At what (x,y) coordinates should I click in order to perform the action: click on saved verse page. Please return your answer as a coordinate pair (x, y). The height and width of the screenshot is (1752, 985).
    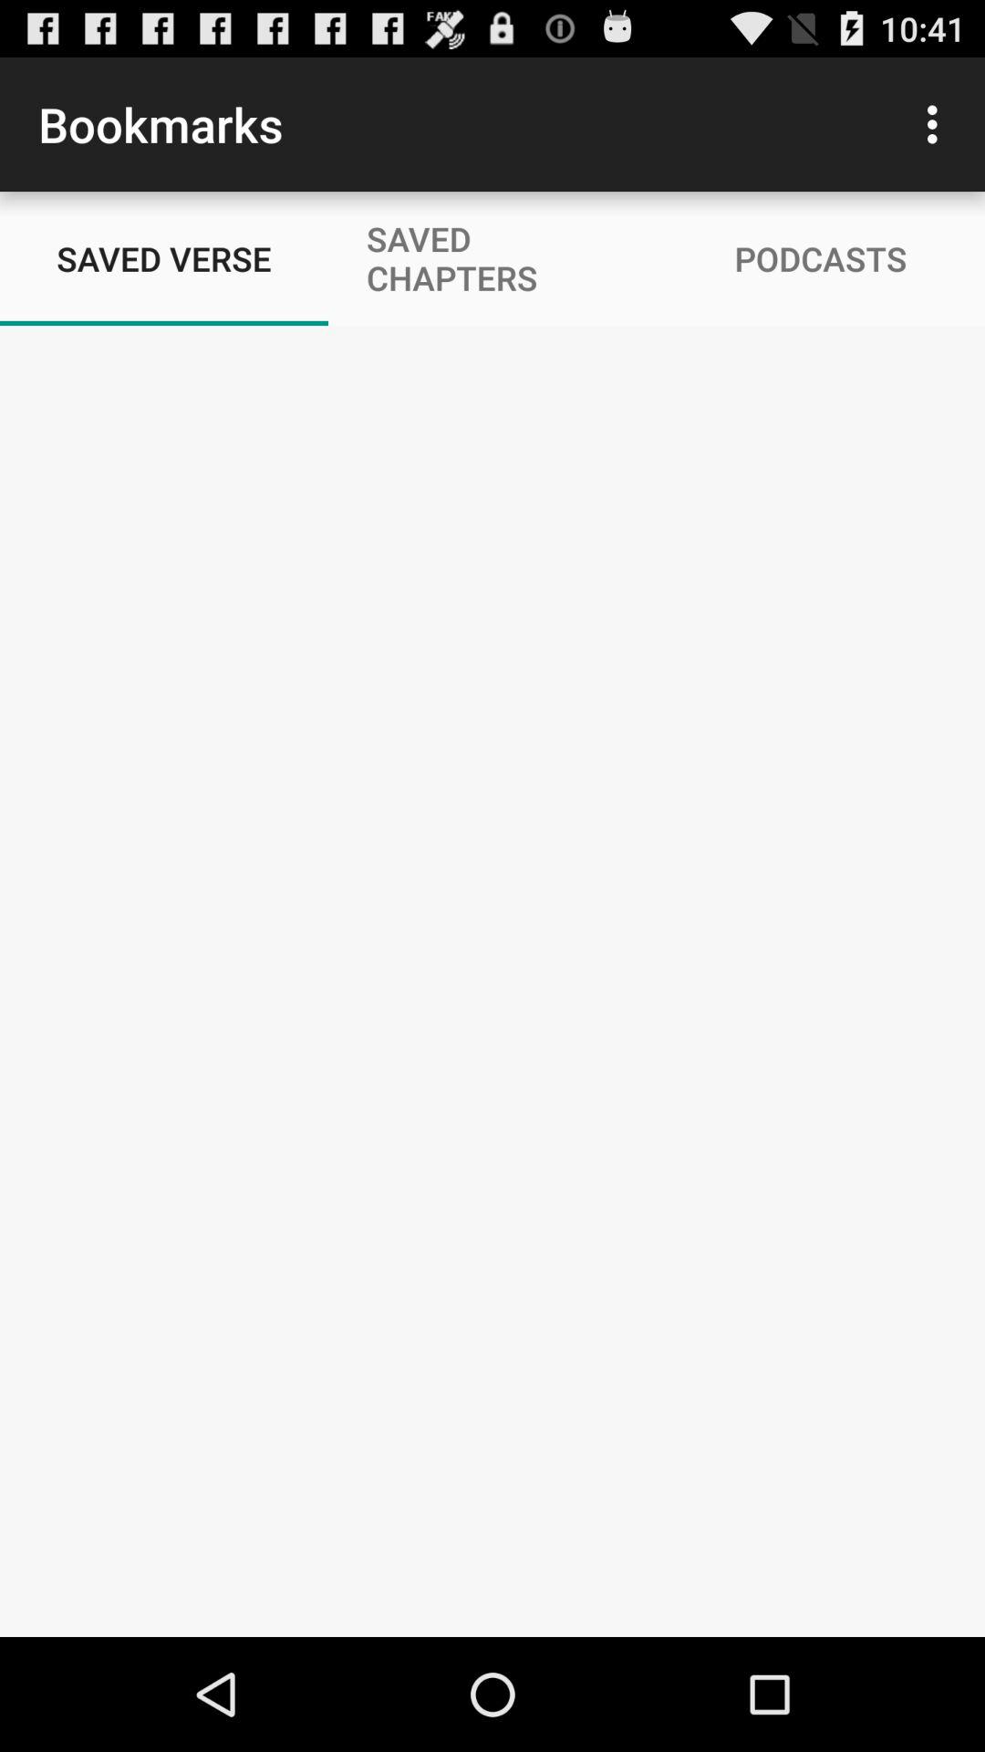
    Looking at the image, I should click on (493, 982).